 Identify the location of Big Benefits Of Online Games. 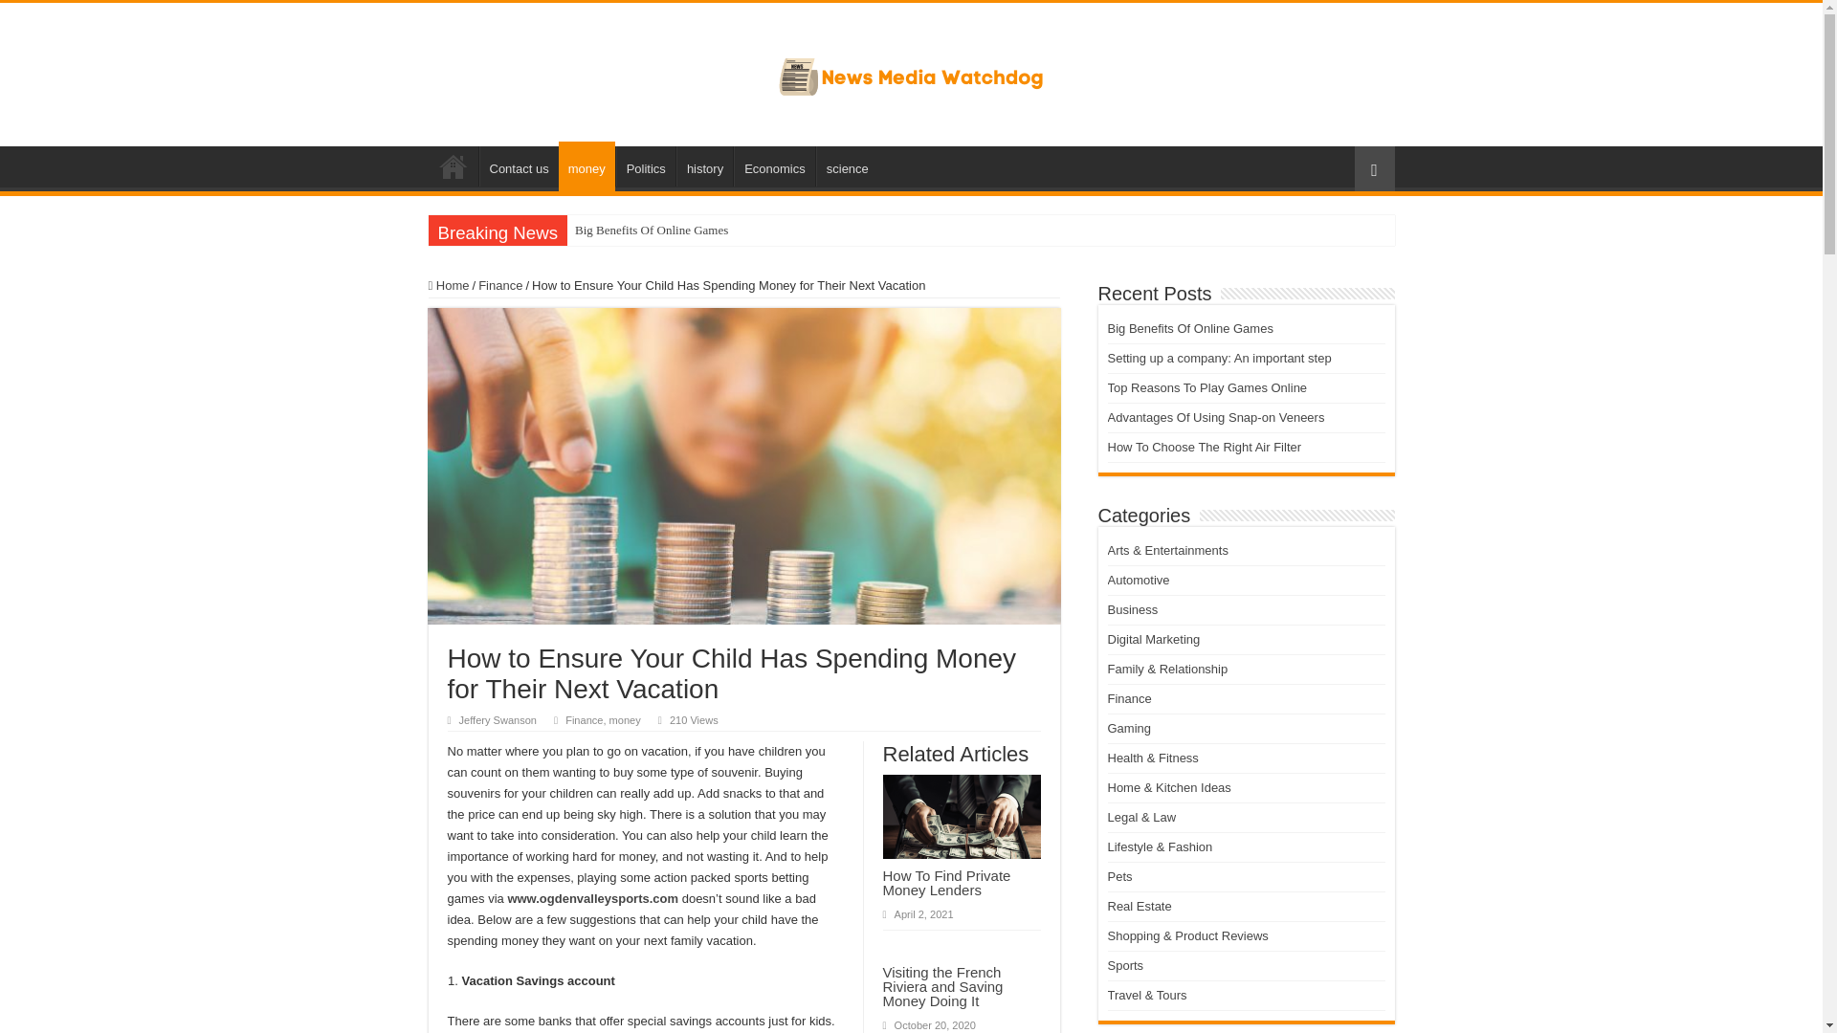
(652, 230).